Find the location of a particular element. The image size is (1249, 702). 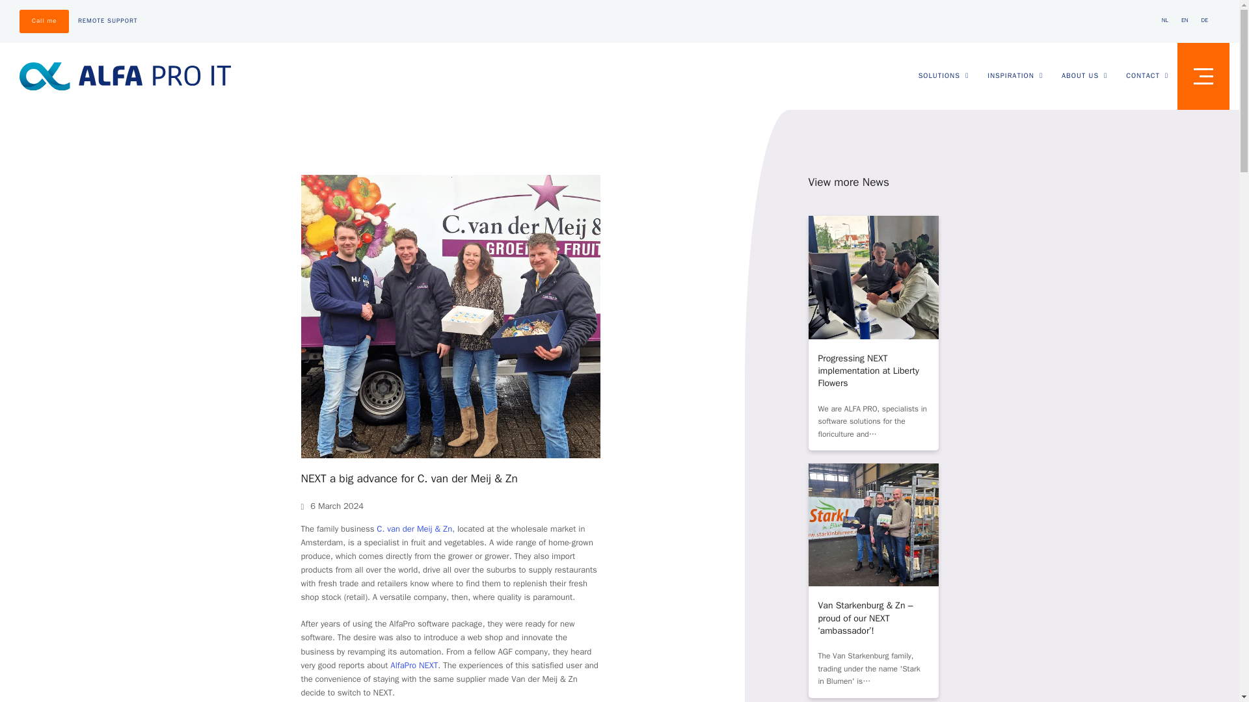

Progressing NEXT implementation at Liberty Flowers is located at coordinates (873, 276).